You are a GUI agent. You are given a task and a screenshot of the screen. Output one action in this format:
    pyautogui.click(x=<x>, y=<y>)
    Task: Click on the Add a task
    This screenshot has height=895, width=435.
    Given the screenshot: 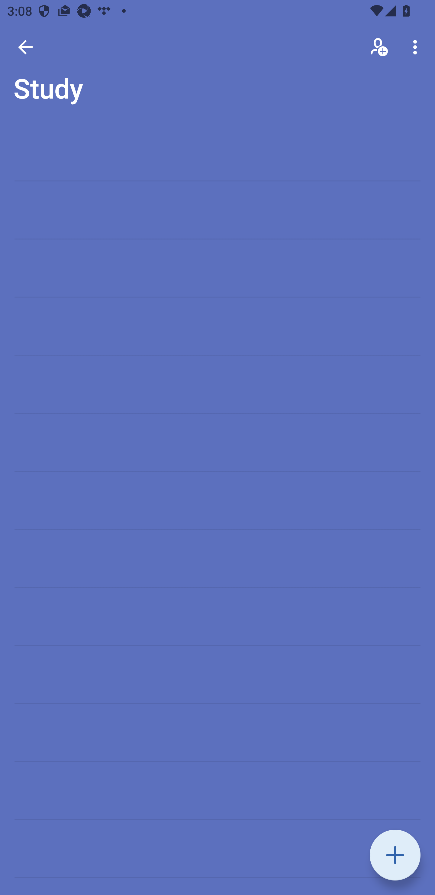 What is the action you would take?
    pyautogui.click(x=395, y=855)
    